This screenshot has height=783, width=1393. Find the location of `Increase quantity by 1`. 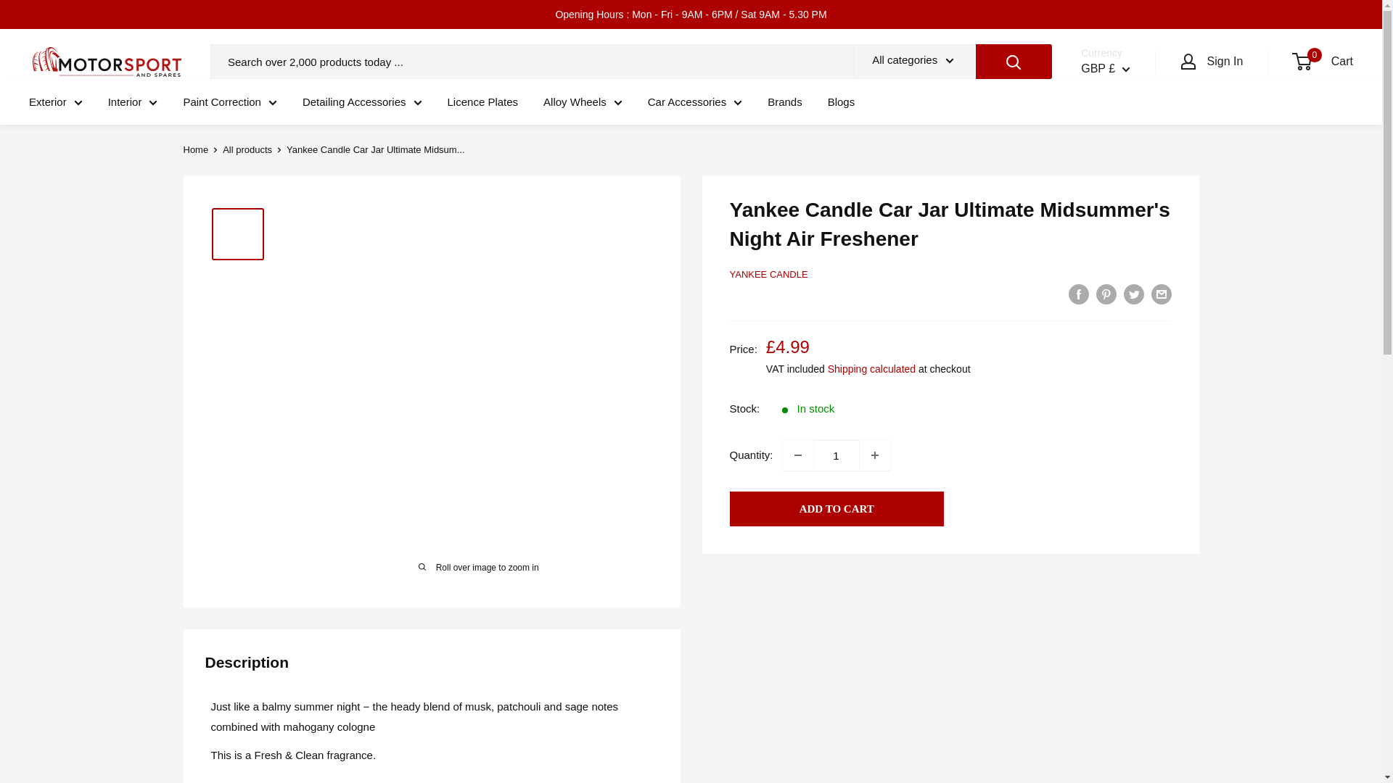

Increase quantity by 1 is located at coordinates (874, 455).